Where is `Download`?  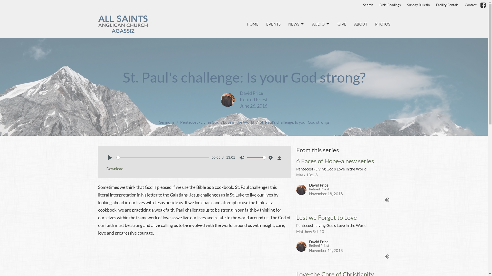
Download is located at coordinates (114, 169).